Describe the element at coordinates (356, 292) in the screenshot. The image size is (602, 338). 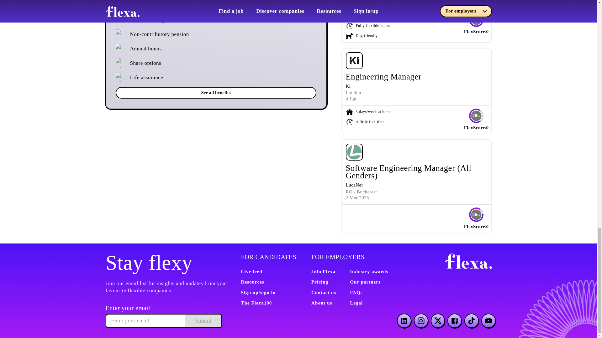
I see `FAQs` at that location.